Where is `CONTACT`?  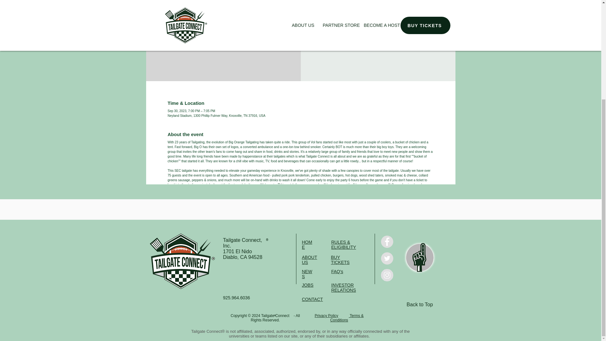 CONTACT is located at coordinates (312, 299).